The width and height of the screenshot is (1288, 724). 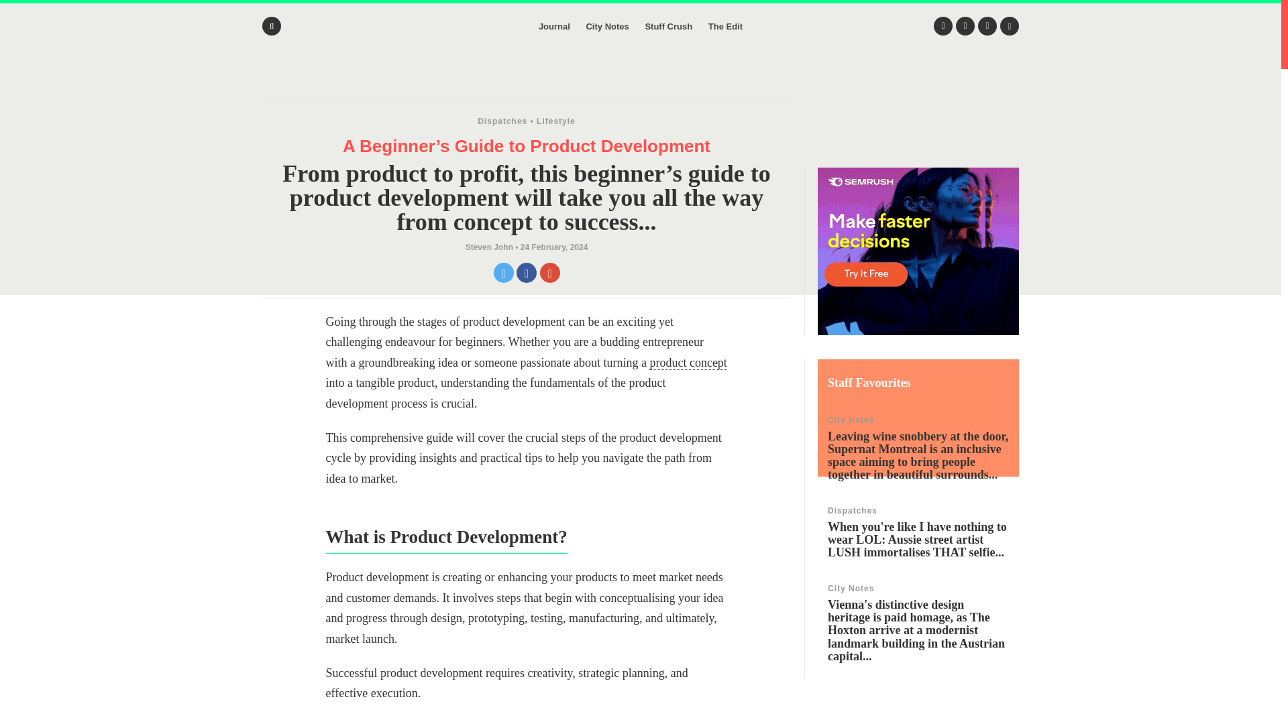 I want to click on City Notes, so click(x=606, y=27).